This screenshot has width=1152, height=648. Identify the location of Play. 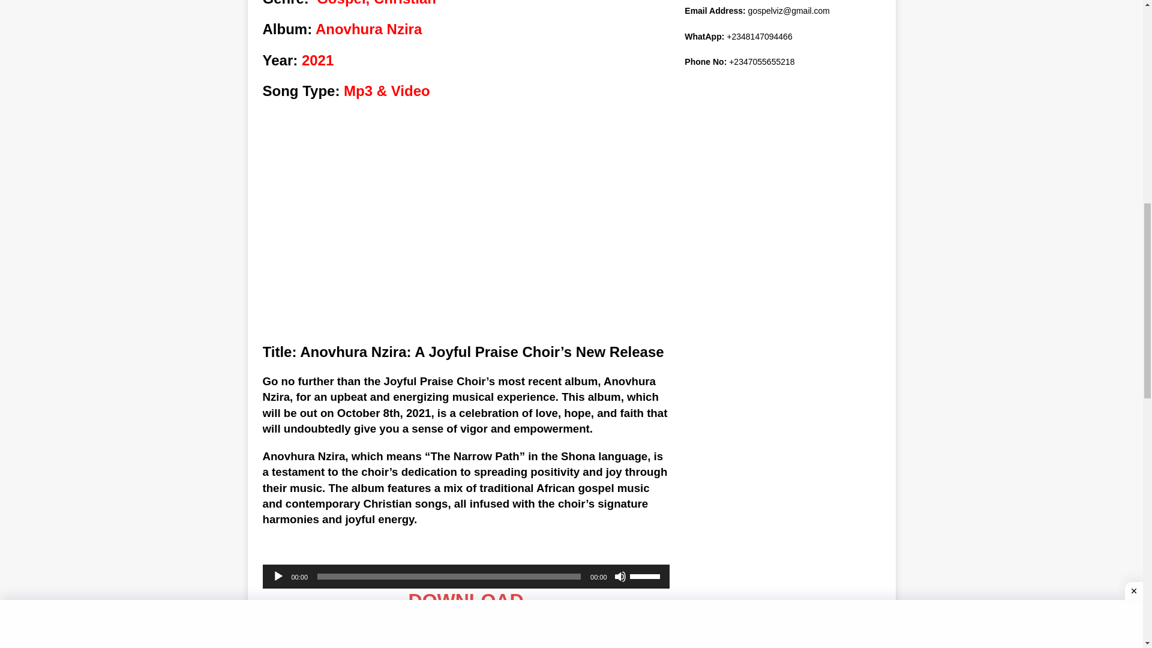
(278, 576).